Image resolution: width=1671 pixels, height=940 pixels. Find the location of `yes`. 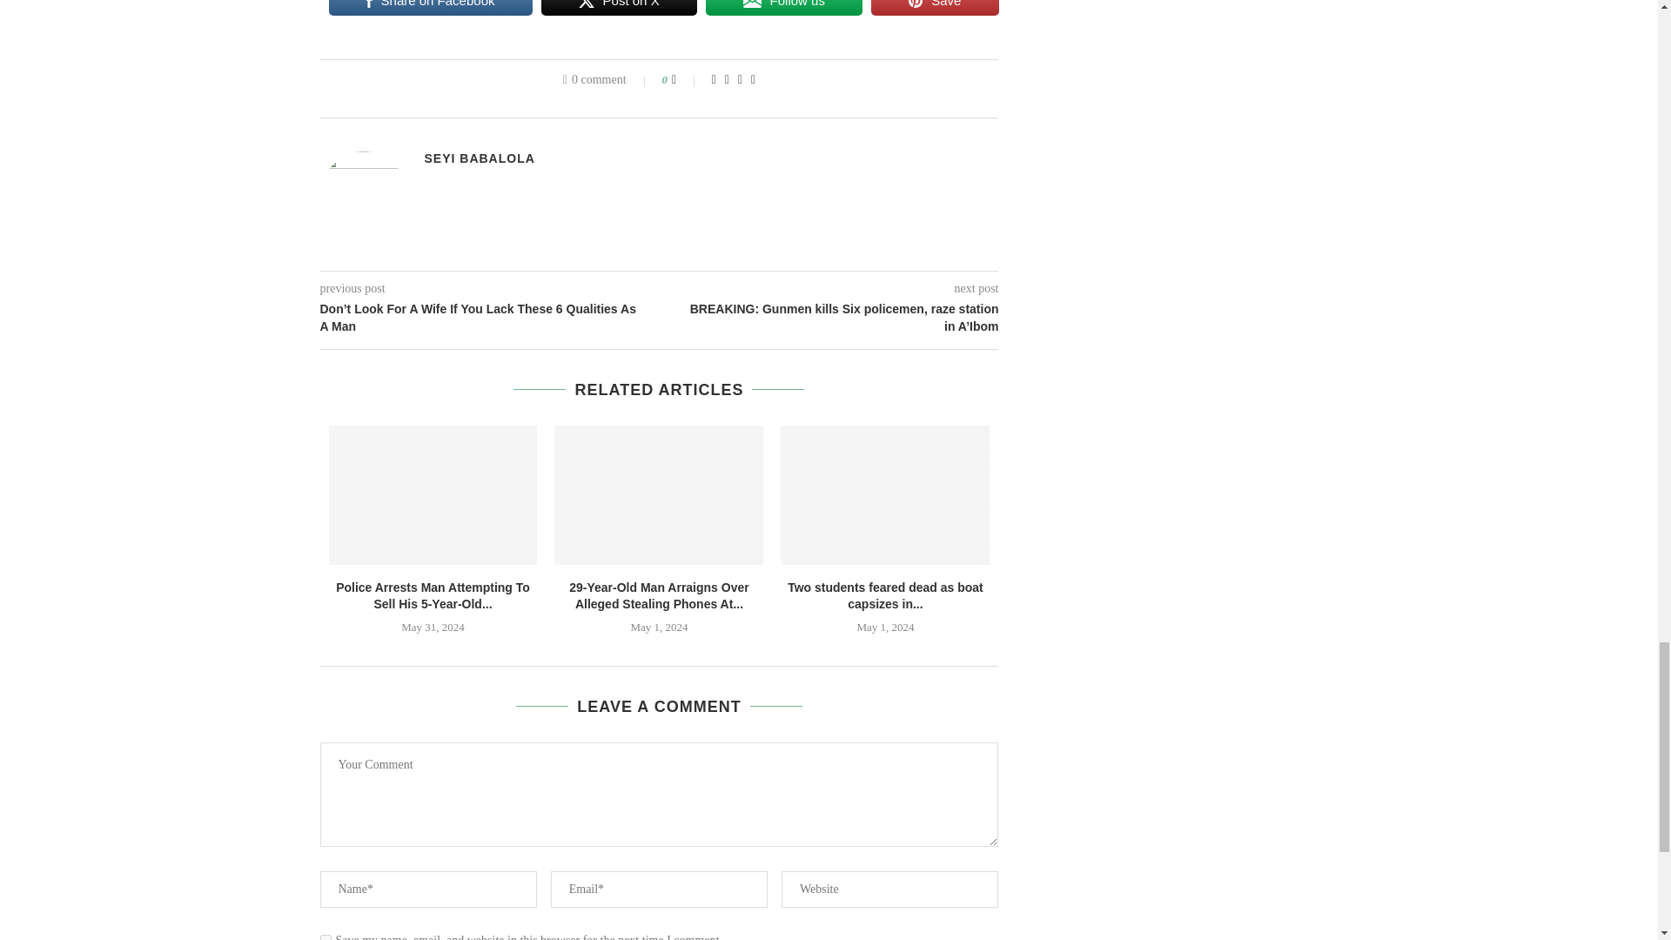

yes is located at coordinates (325, 937).